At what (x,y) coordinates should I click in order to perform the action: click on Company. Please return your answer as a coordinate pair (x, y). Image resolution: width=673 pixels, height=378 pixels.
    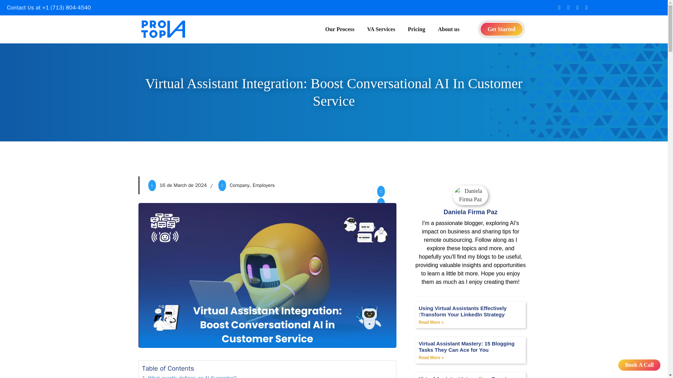
    Looking at the image, I should click on (239, 185).